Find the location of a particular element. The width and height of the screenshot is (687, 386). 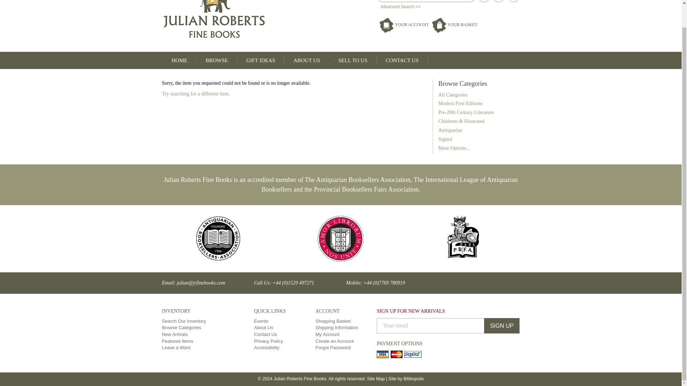

Search Our Inventory is located at coordinates (184, 321).